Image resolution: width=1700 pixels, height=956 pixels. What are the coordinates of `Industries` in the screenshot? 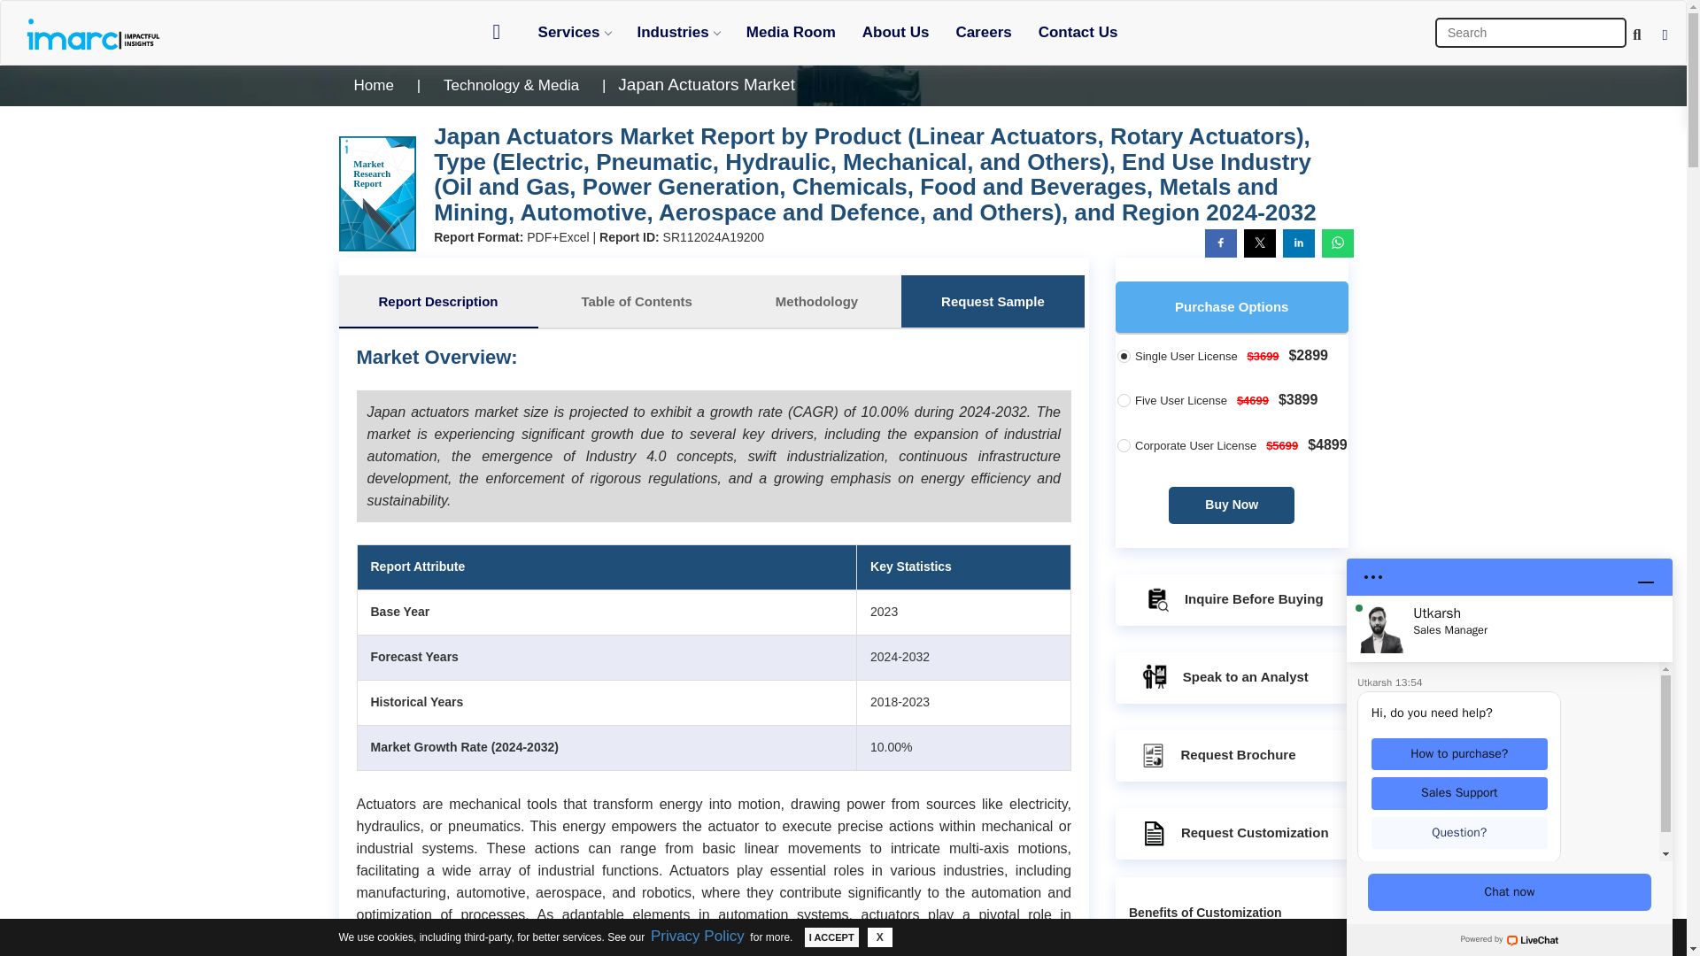 It's located at (678, 32).